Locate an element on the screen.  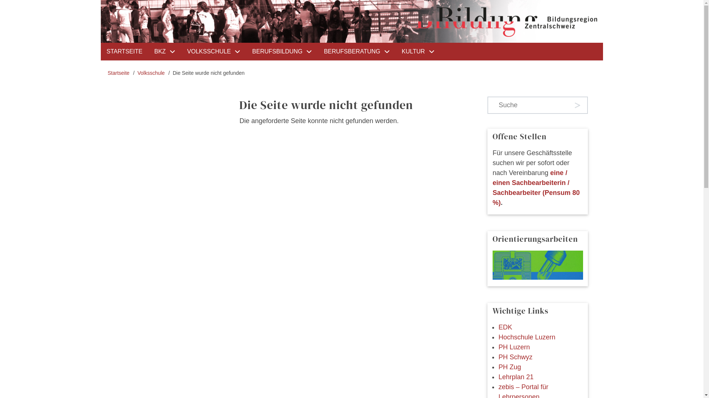
Volksschule is located at coordinates (151, 73).